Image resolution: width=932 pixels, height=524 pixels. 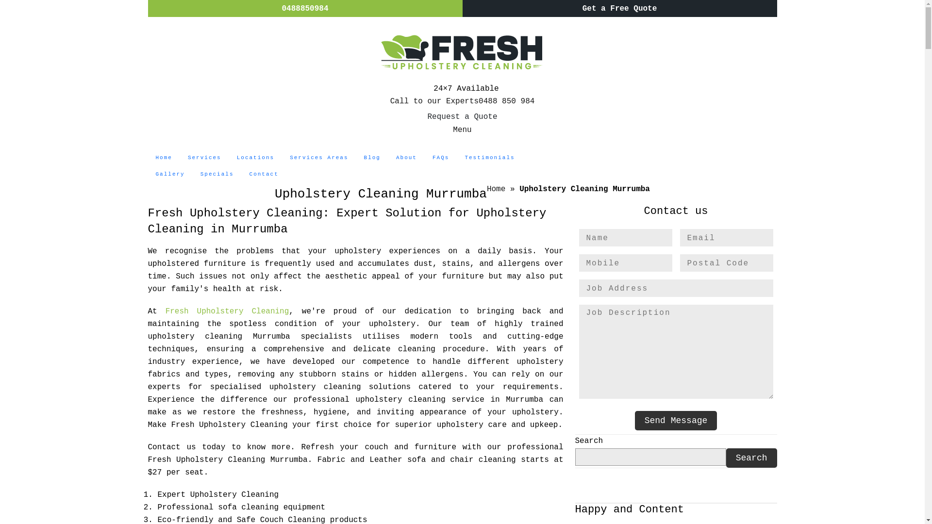 I want to click on 0488850984, so click(x=305, y=9).